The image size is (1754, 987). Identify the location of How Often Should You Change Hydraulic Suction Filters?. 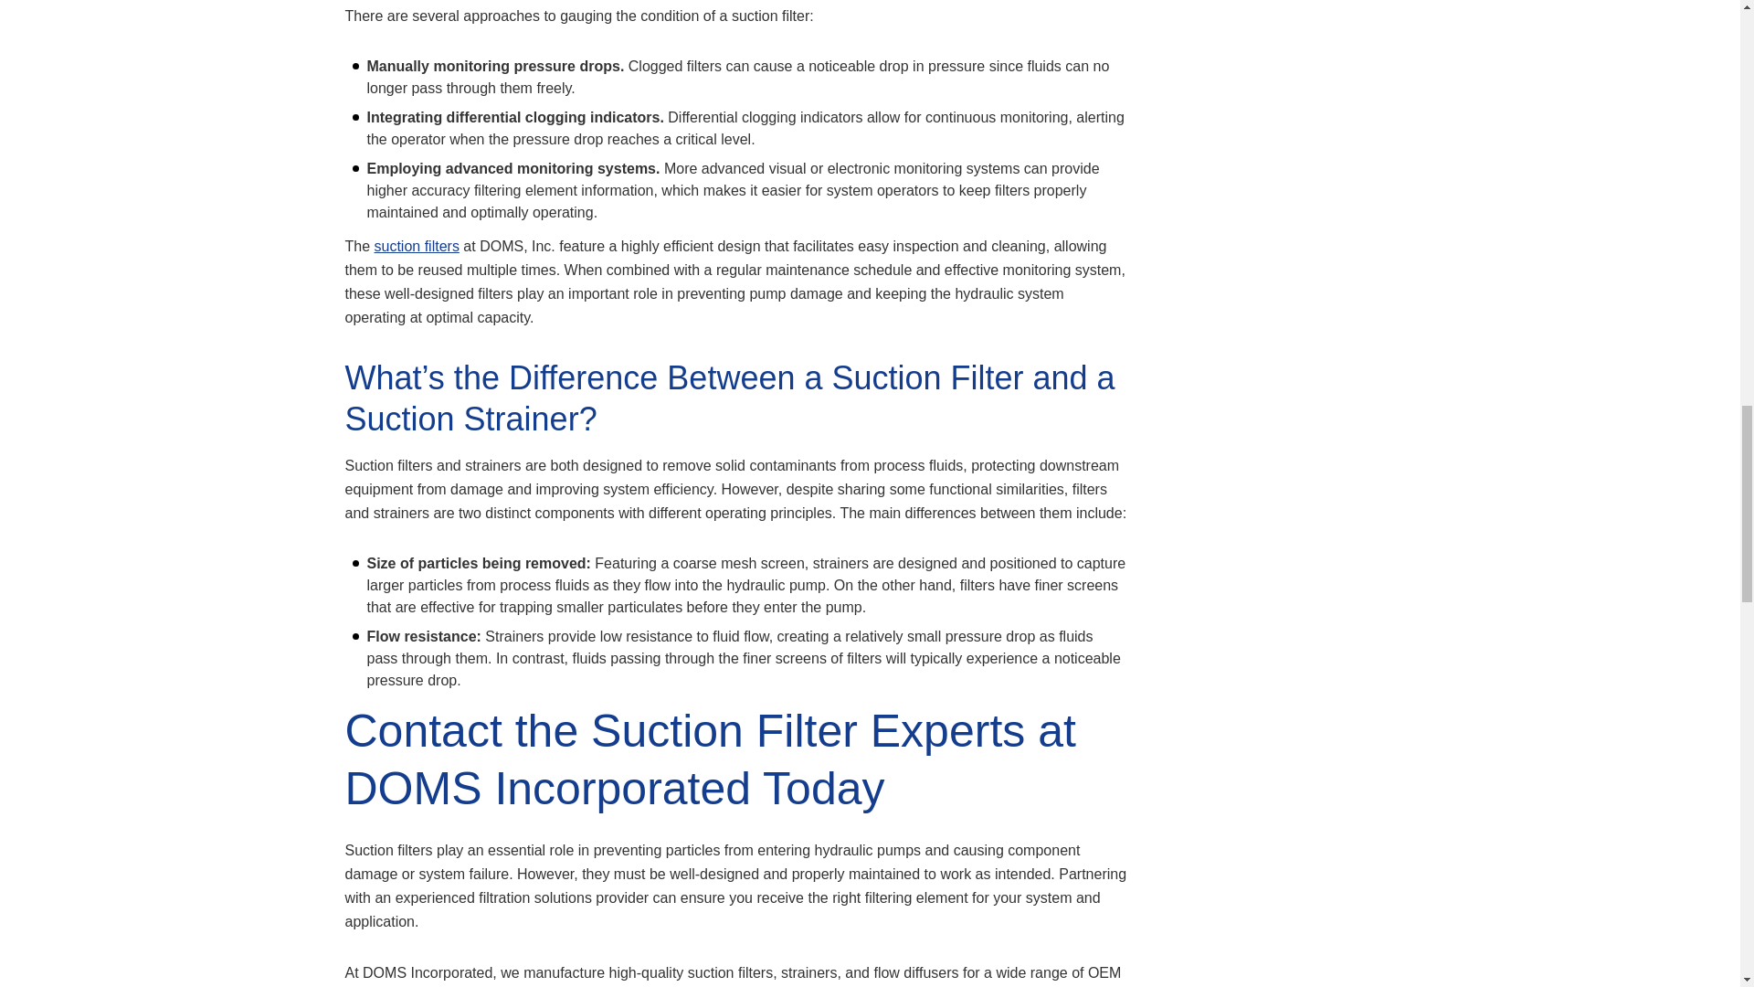
(1005, 9).